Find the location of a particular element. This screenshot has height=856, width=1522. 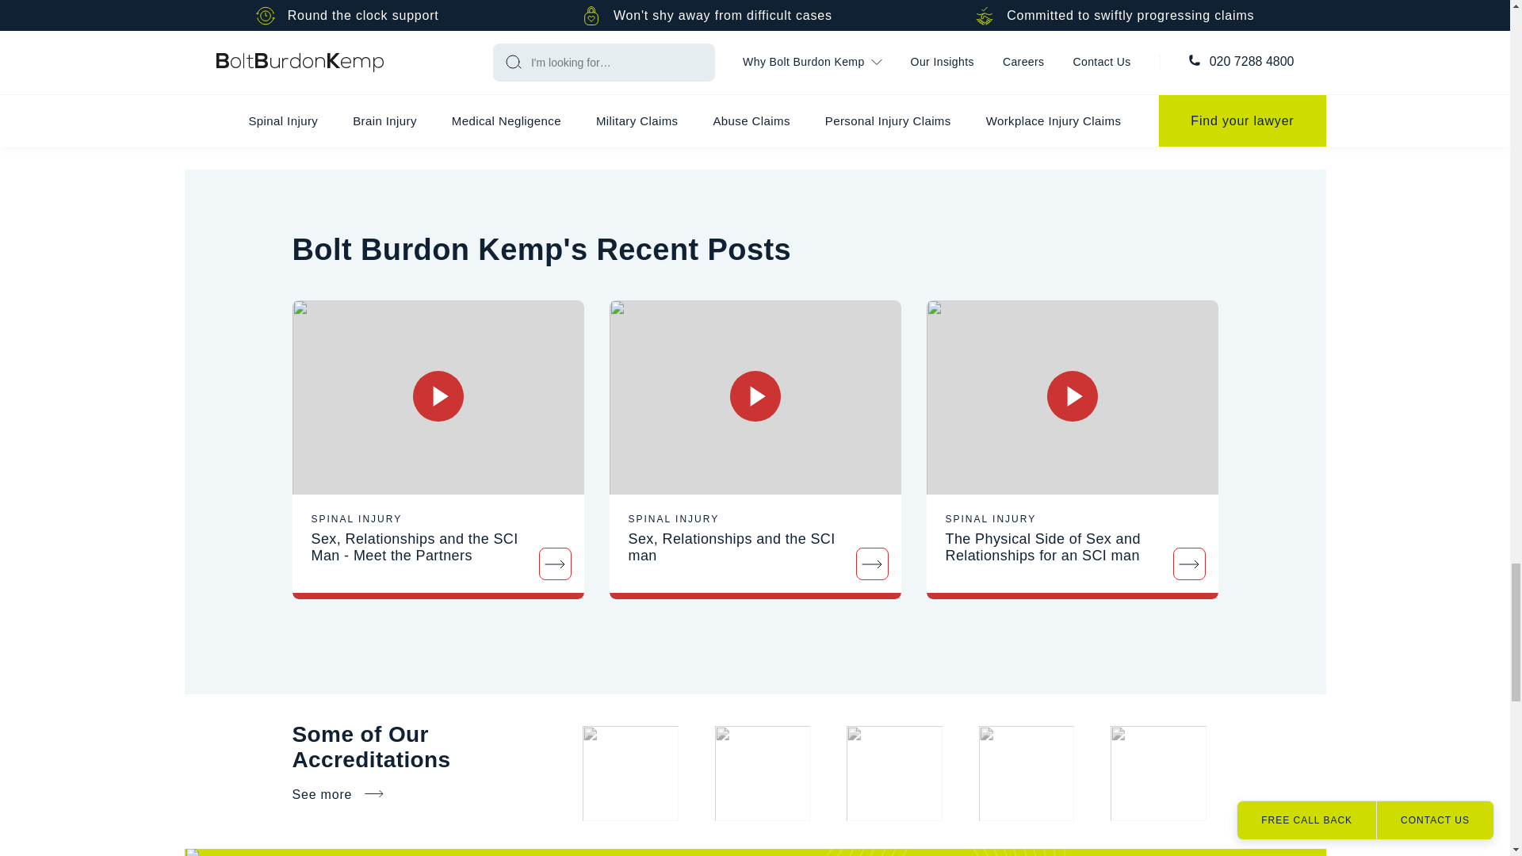

Two,Friends,Talking,Sitting,In,A,Couch,In,The,Living is located at coordinates (755, 398).